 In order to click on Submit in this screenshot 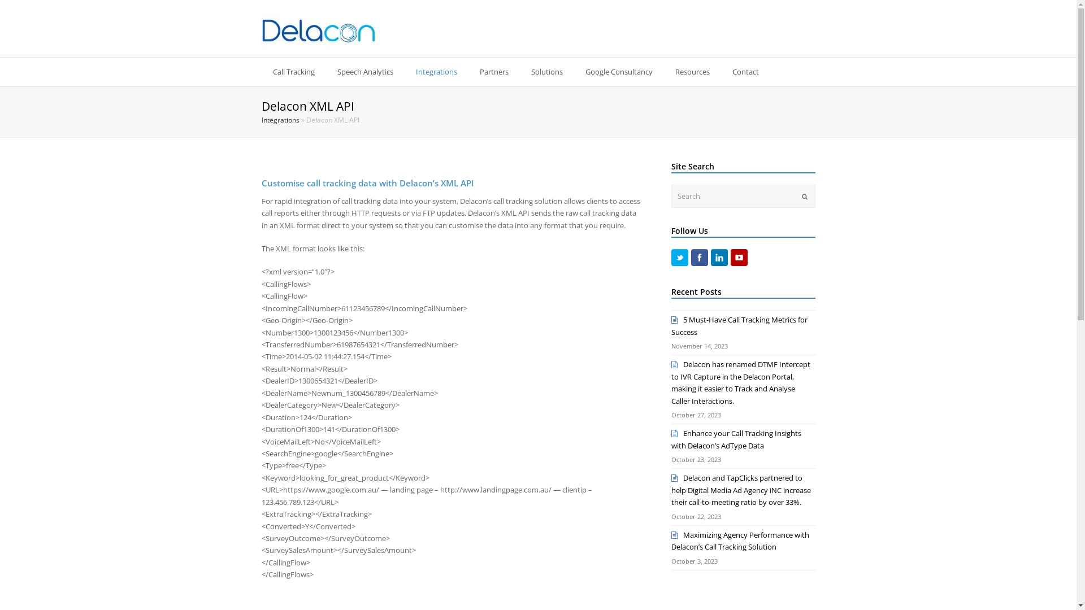, I will do `click(804, 197)`.